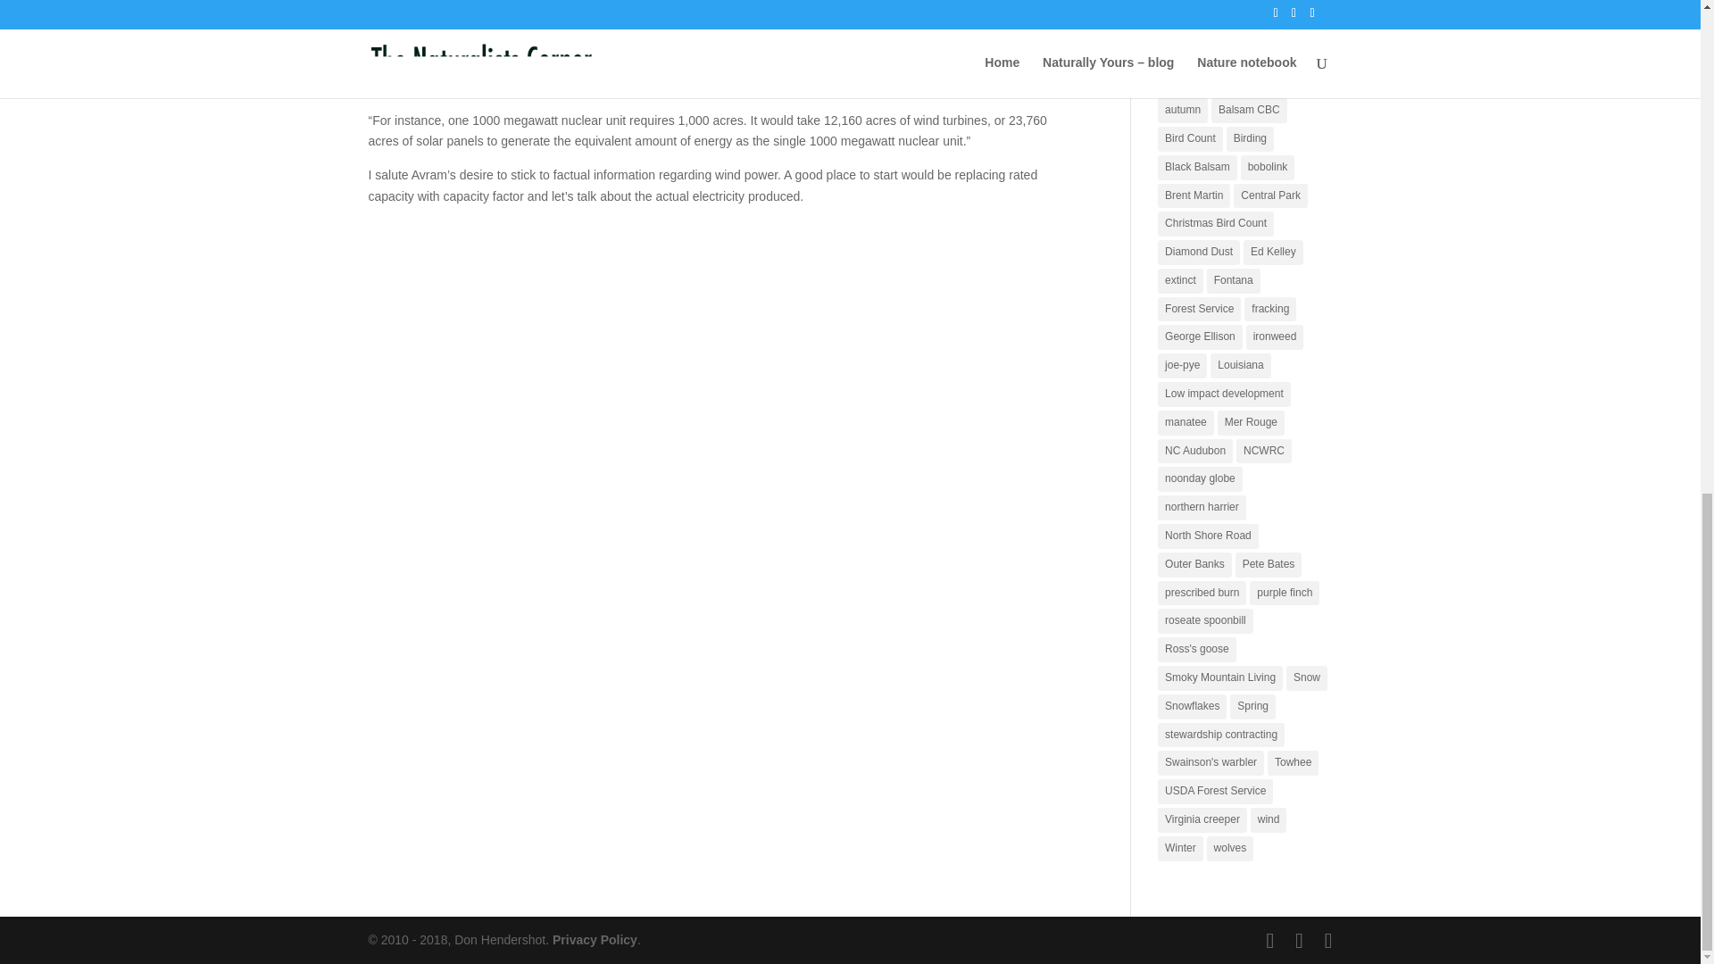 Image resolution: width=1714 pixels, height=964 pixels. What do you see at coordinates (1270, 195) in the screenshot?
I see `Central Park` at bounding box center [1270, 195].